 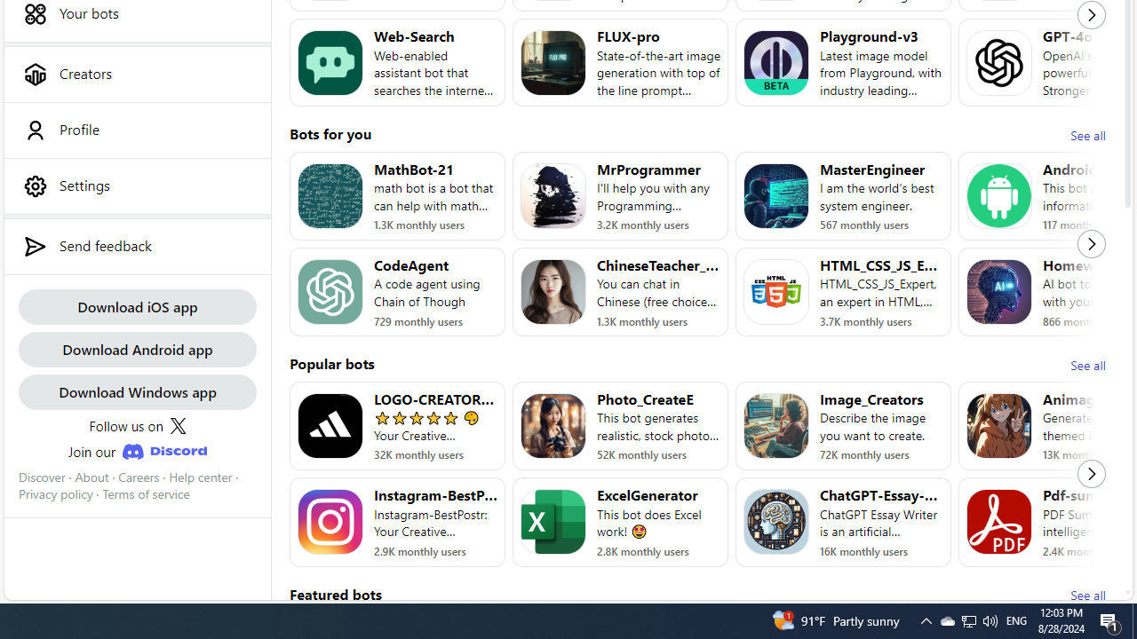 I want to click on Bot image for Instagram-BestPost, so click(x=330, y=522).